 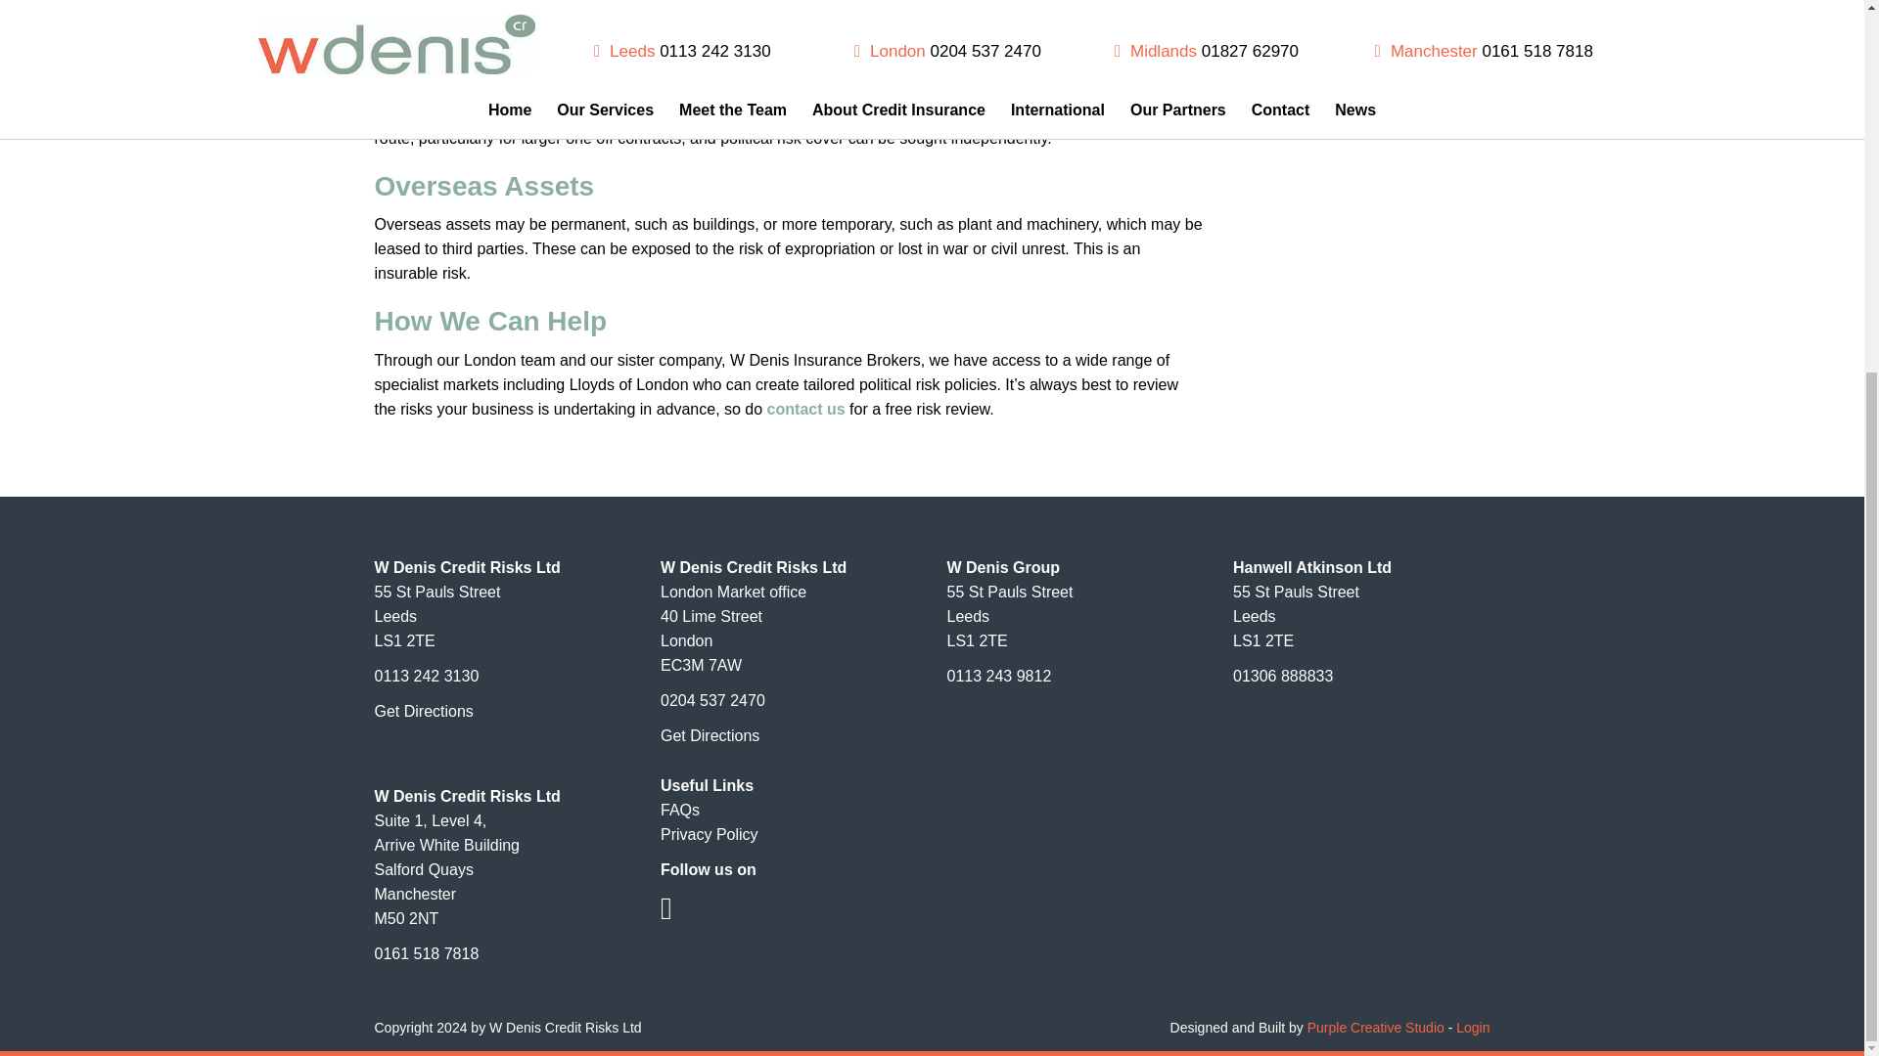 What do you see at coordinates (1004, 567) in the screenshot?
I see `W Denis Group` at bounding box center [1004, 567].